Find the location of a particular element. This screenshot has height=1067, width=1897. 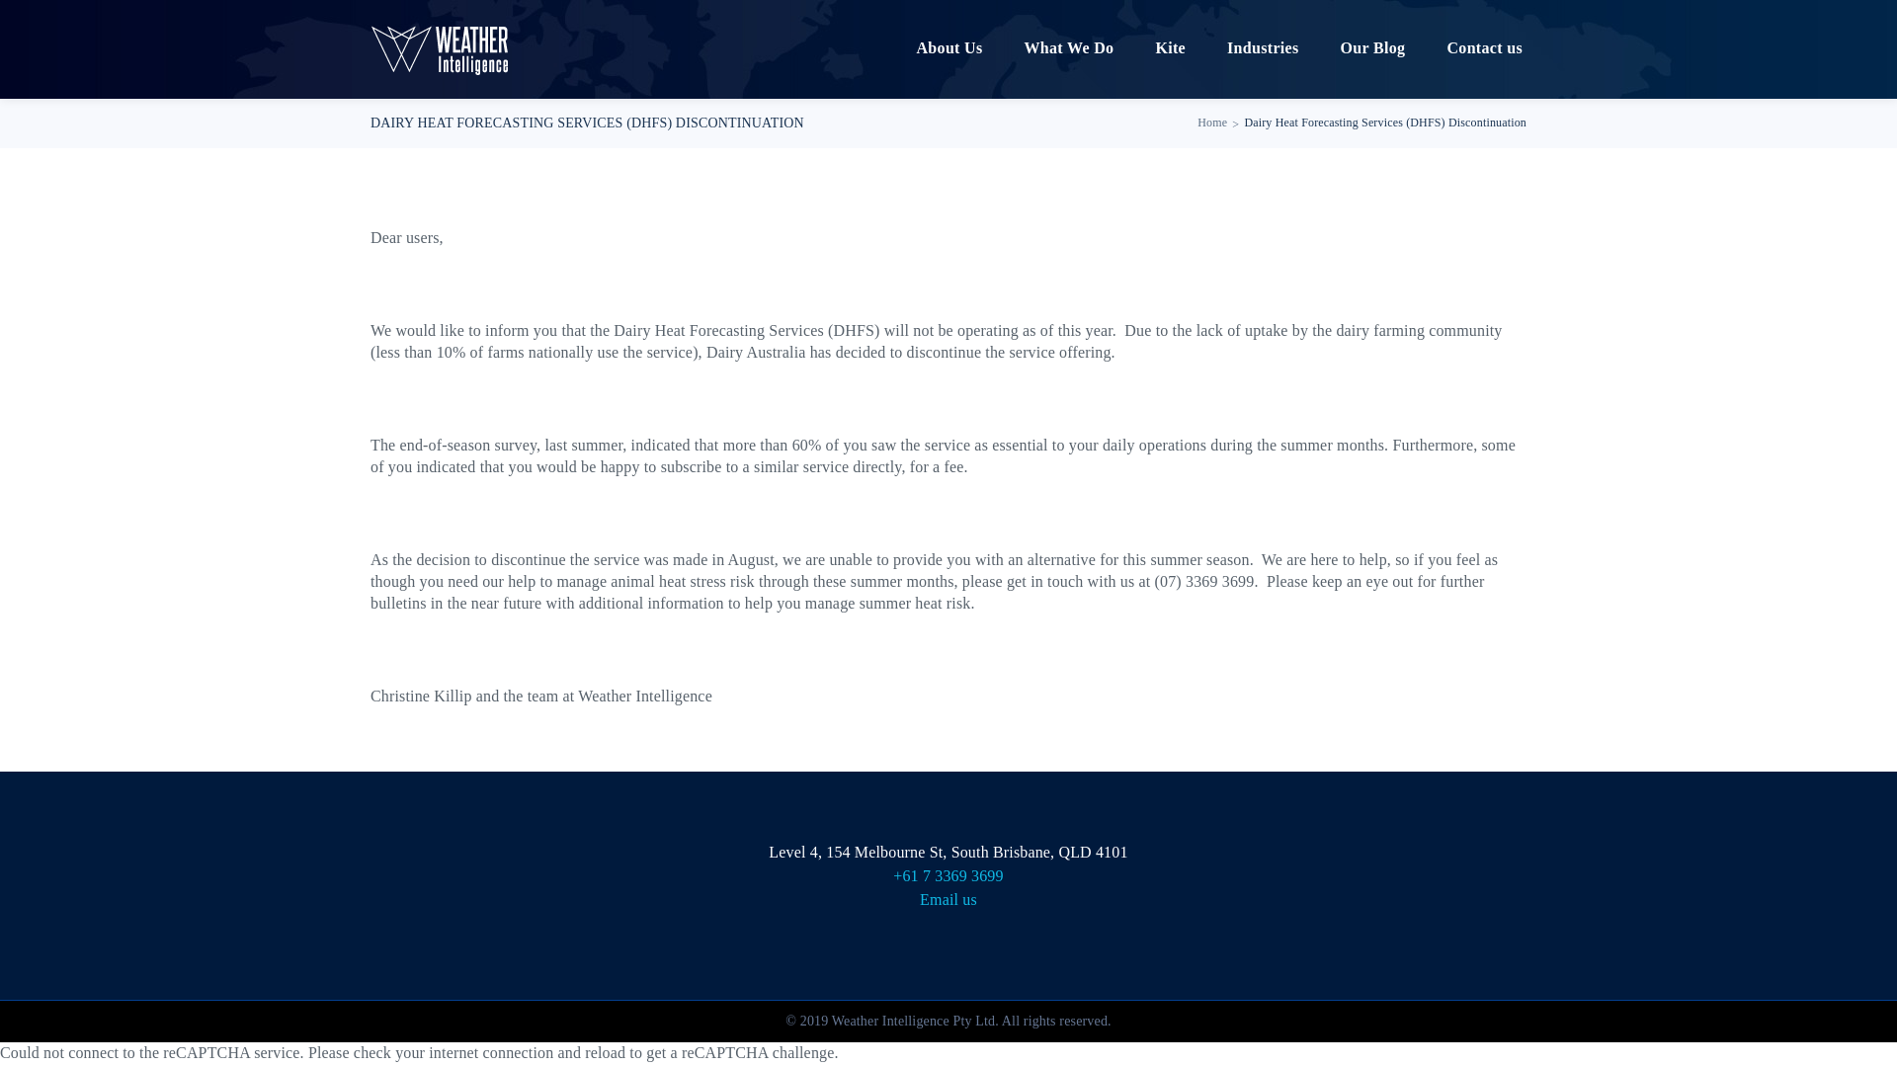

About Us is located at coordinates (948, 49).